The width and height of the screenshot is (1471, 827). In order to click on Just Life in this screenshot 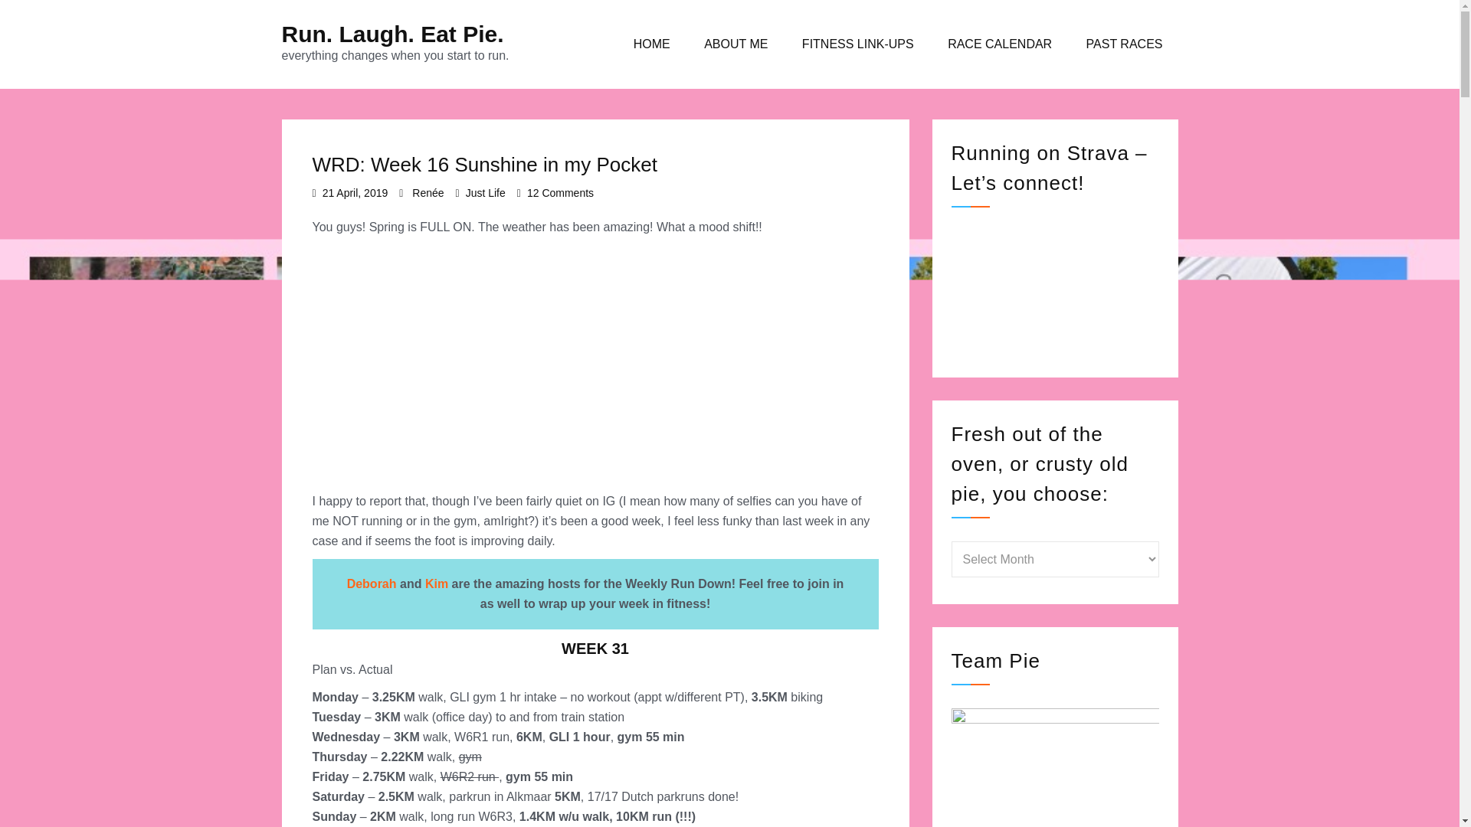, I will do `click(560, 193)`.